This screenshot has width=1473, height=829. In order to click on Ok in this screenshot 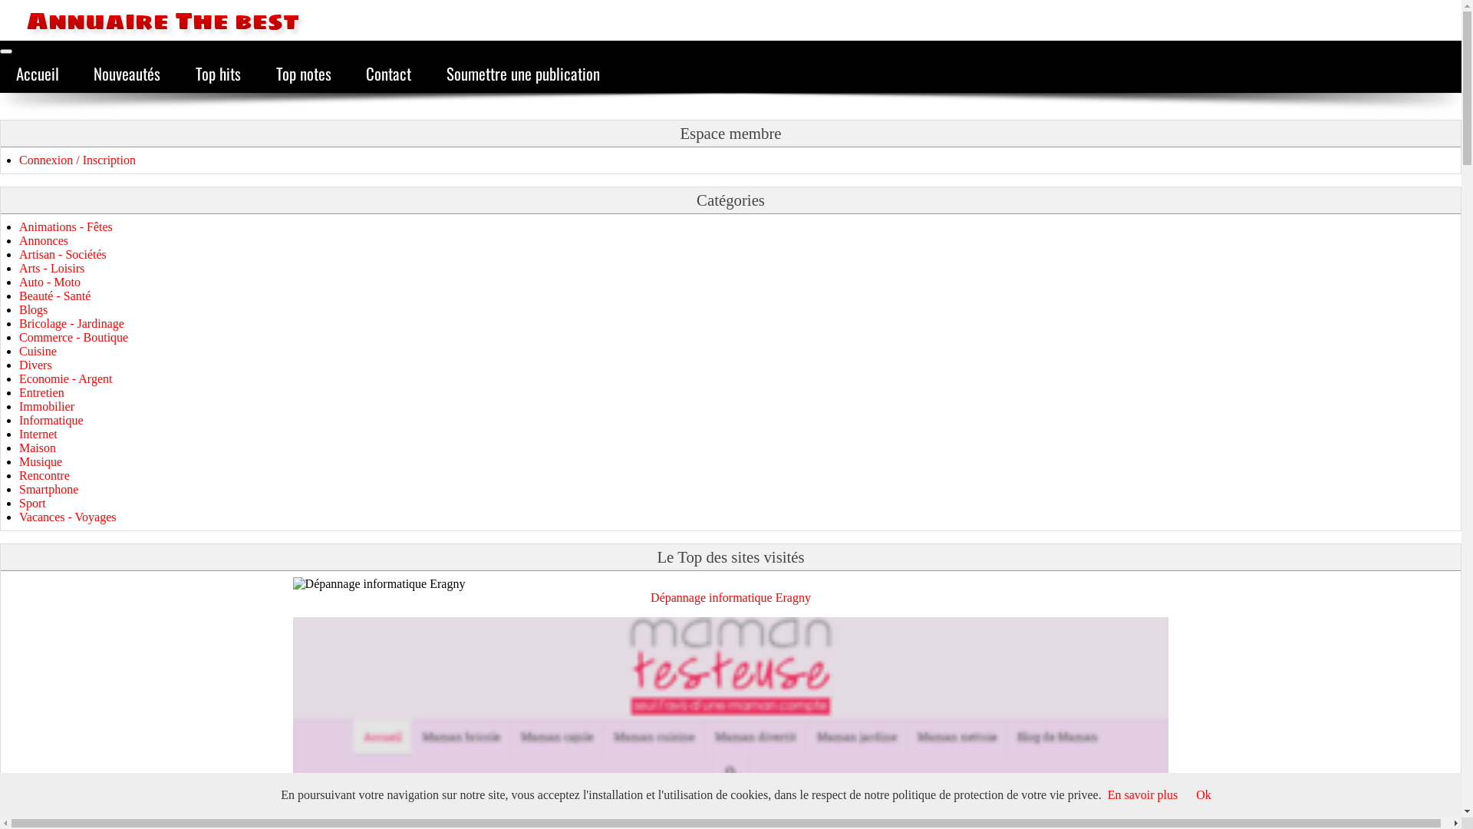, I will do `click(1204, 795)`.